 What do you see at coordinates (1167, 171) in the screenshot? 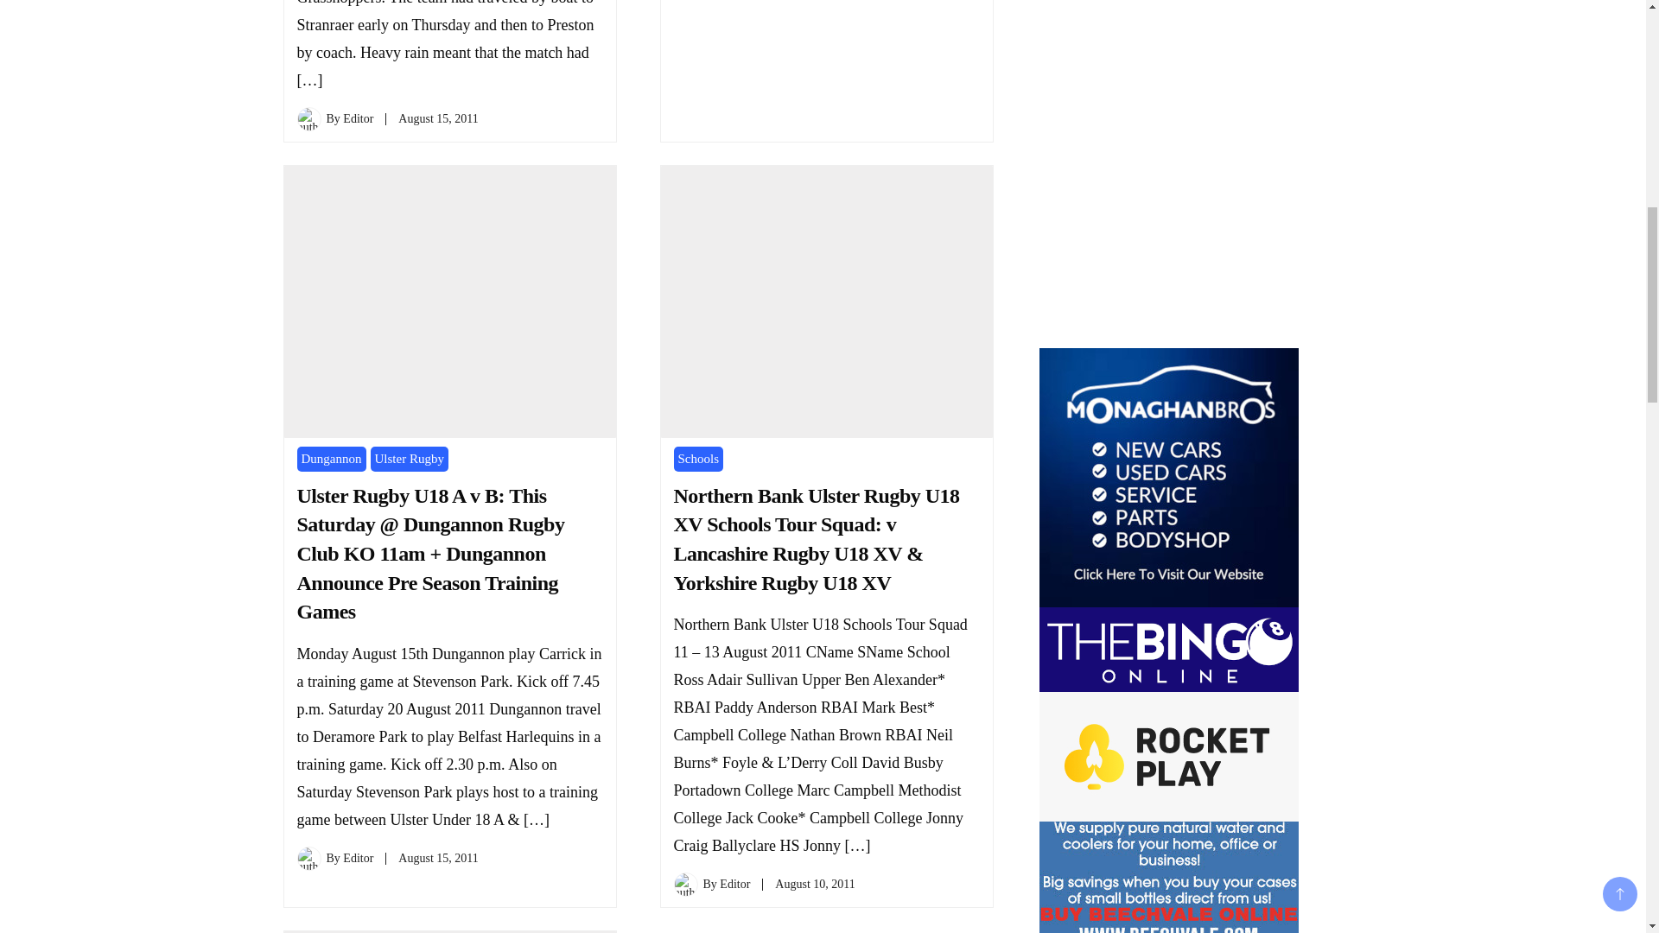
I see `Advertisement` at bounding box center [1167, 171].